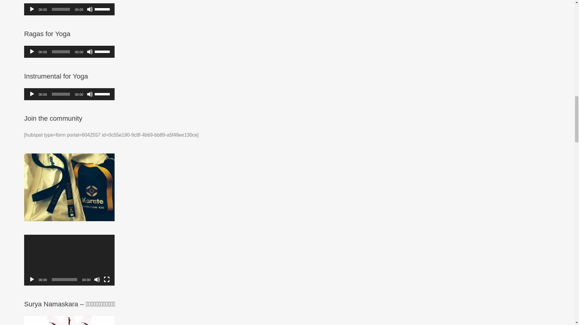  I want to click on Fullscreen, so click(107, 279).